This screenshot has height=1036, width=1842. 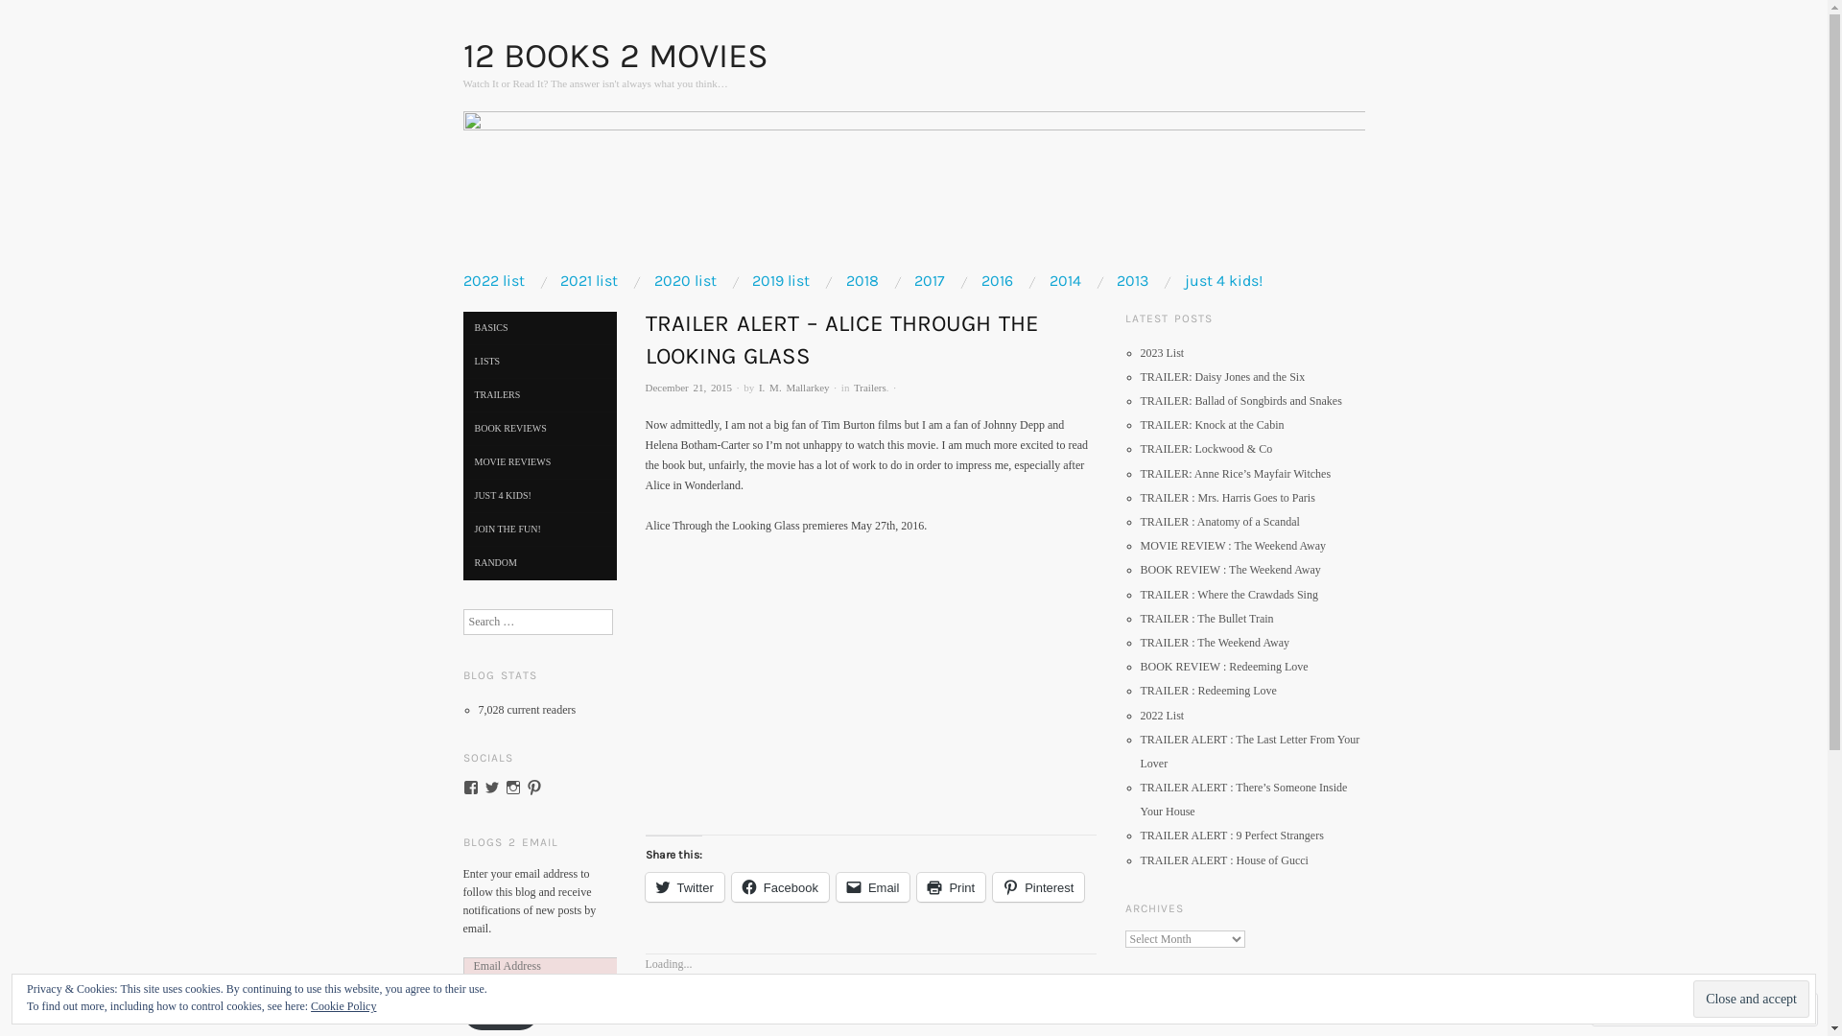 What do you see at coordinates (539, 496) in the screenshot?
I see `JUST 4 KIDS!` at bounding box center [539, 496].